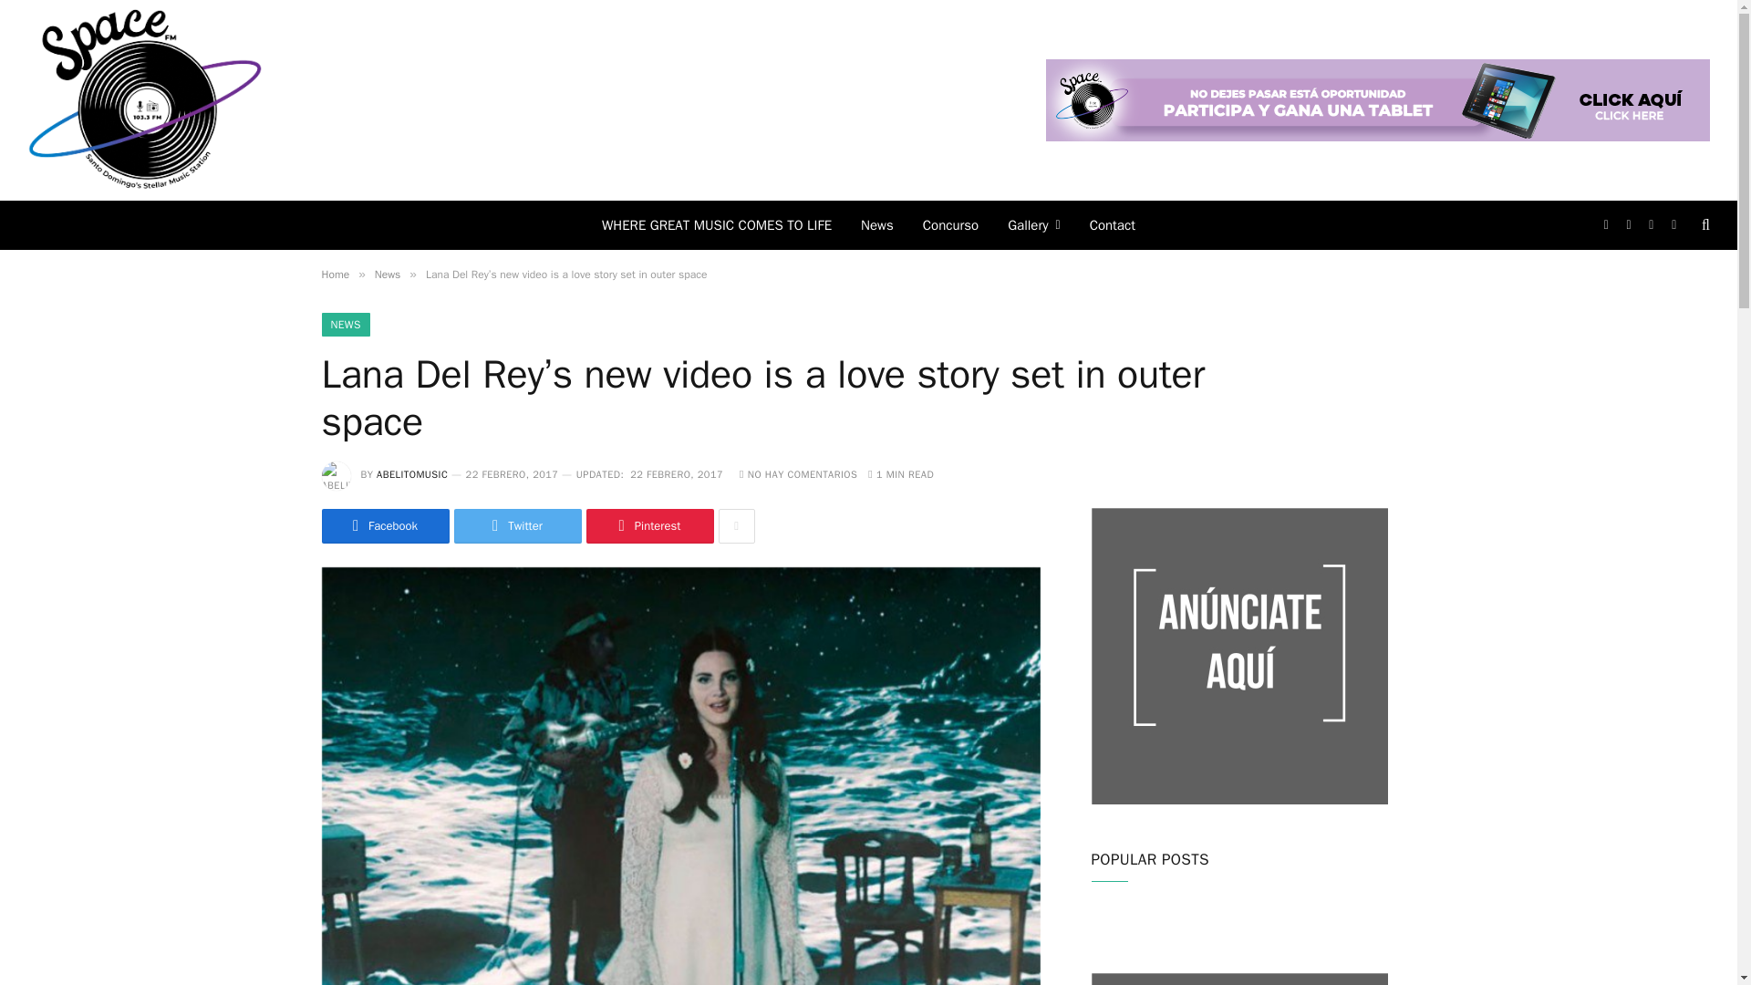  I want to click on Show More Social Sharing, so click(736, 526).